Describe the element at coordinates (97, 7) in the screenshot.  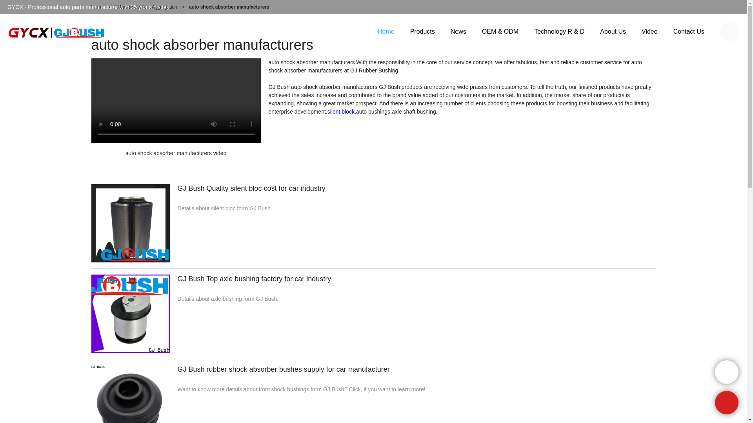
I see `Home` at that location.